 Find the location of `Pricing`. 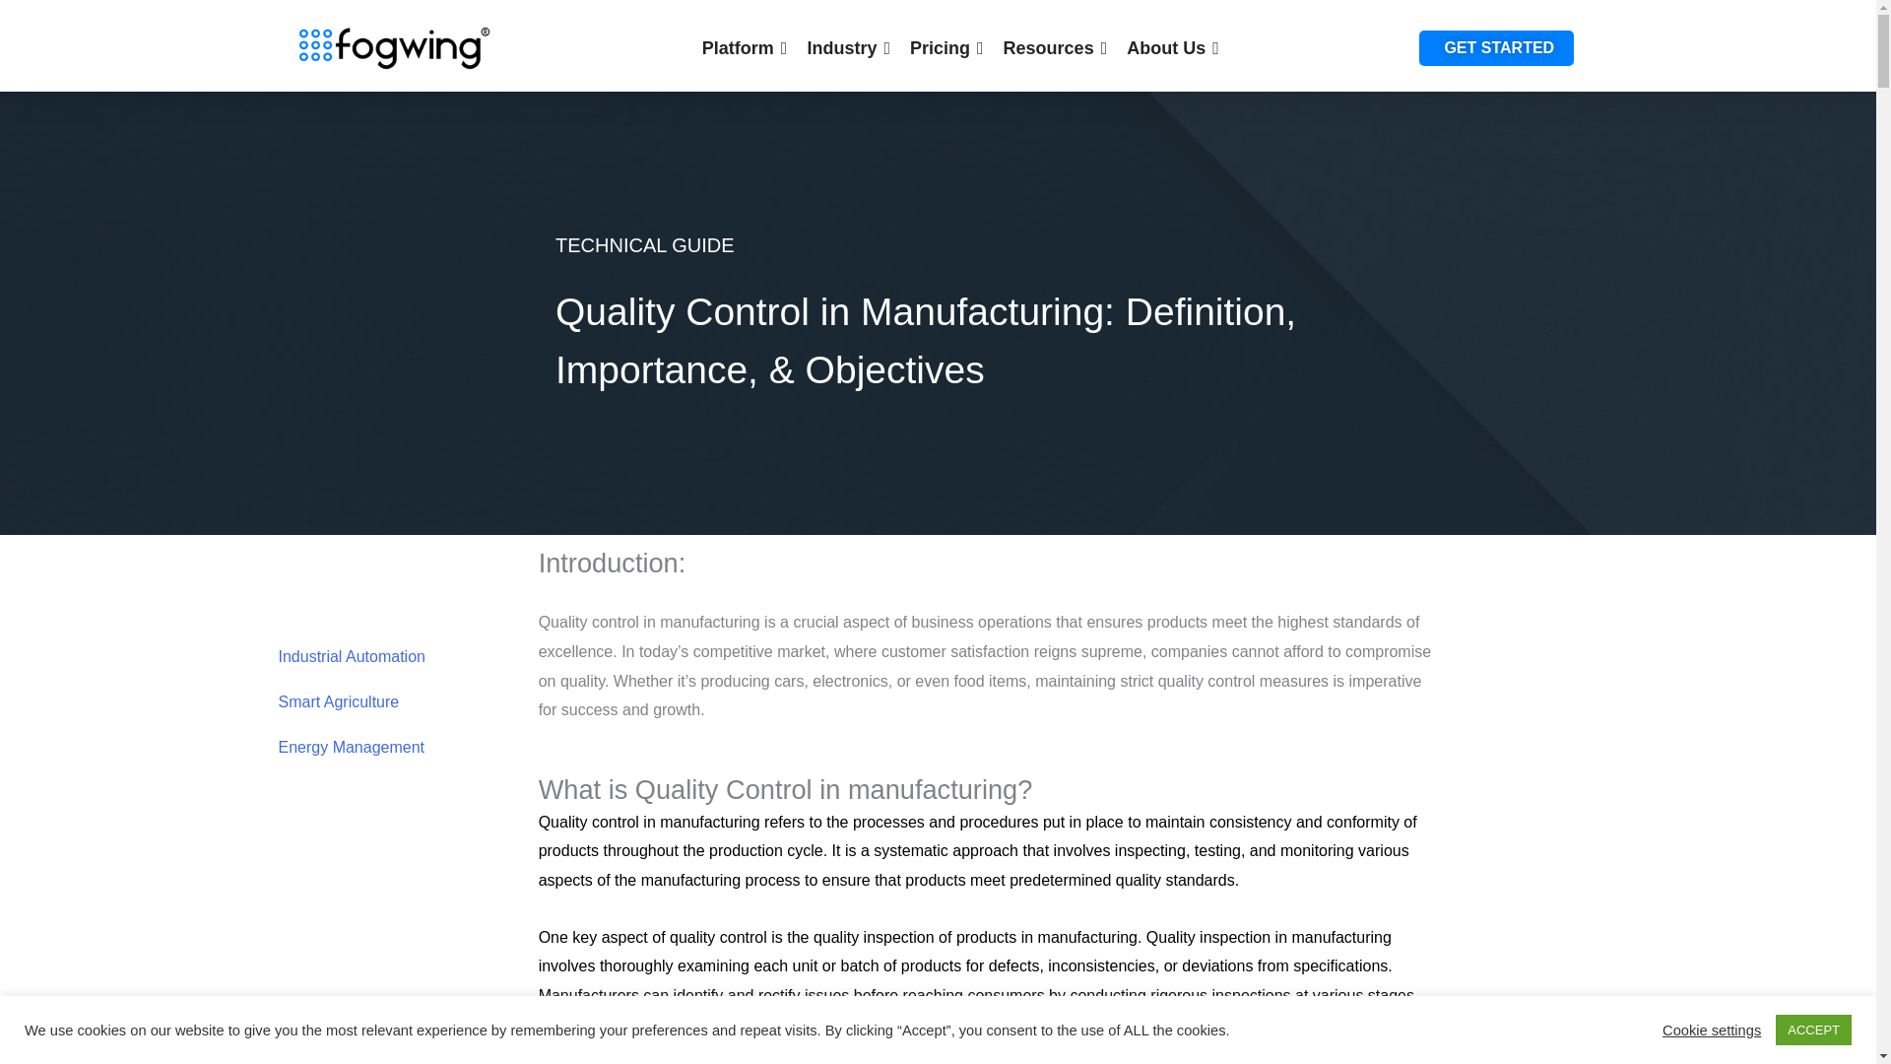

Pricing is located at coordinates (945, 47).